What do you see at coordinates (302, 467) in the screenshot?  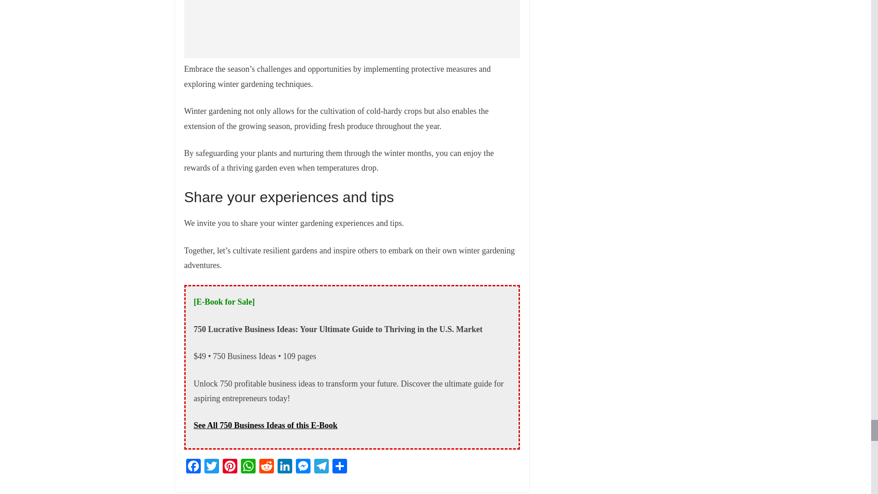 I see `Messenger` at bounding box center [302, 467].